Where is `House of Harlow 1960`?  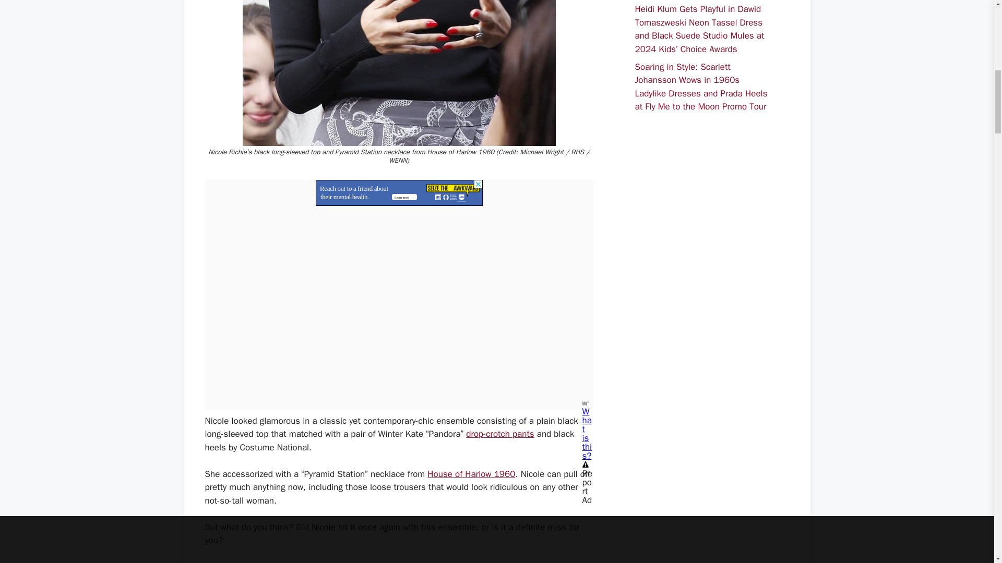
House of Harlow 1960 is located at coordinates (471, 474).